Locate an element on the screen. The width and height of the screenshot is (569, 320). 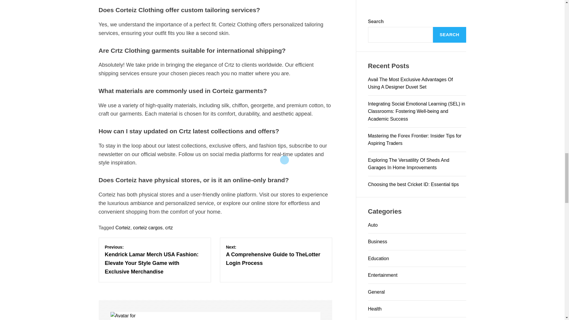
corteiz cargos is located at coordinates (148, 228).